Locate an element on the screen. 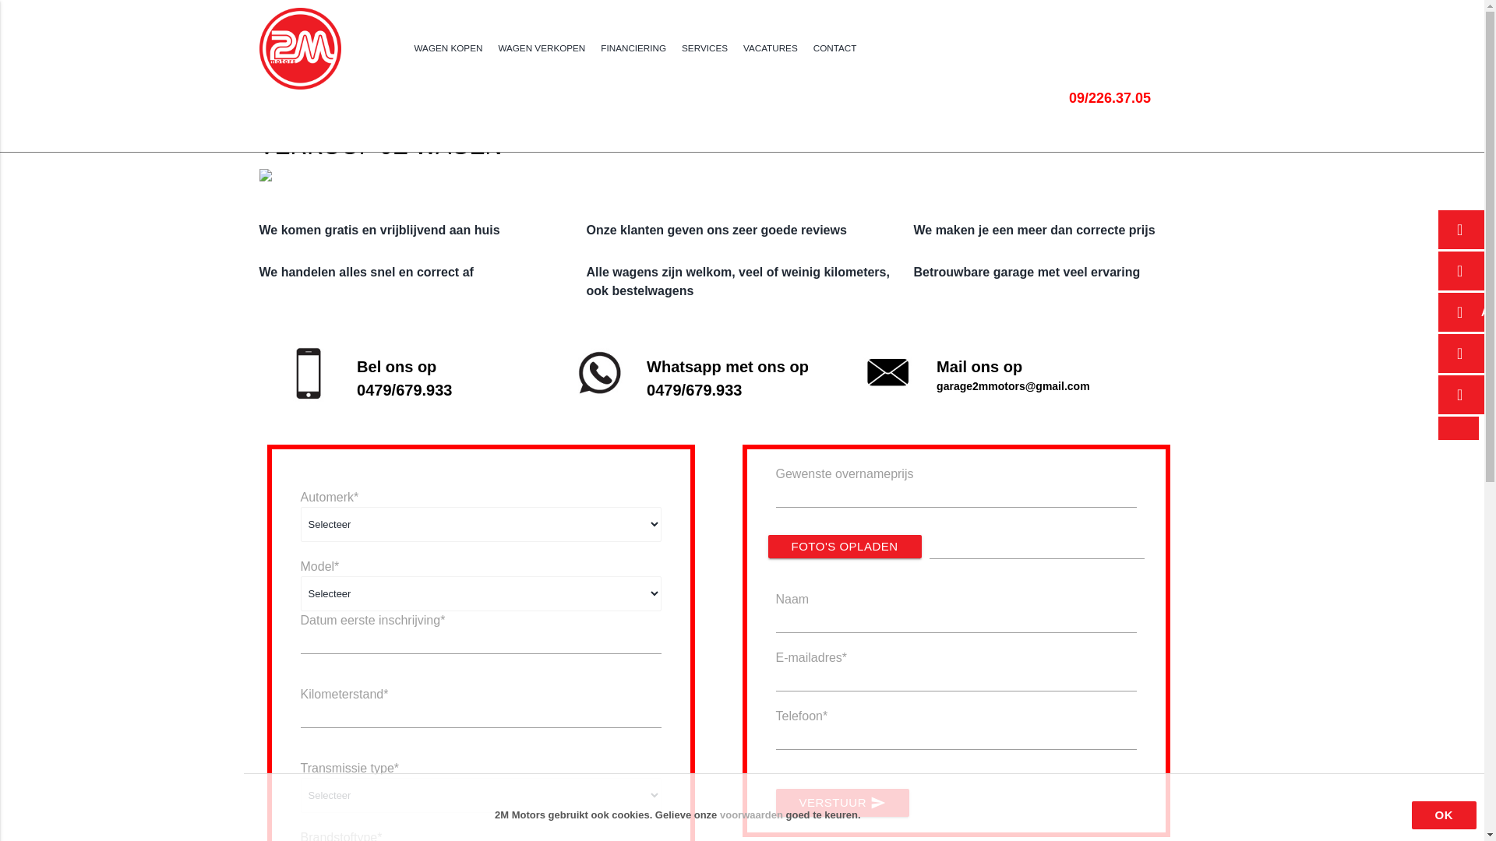  FINANCIERING is located at coordinates (633, 48).